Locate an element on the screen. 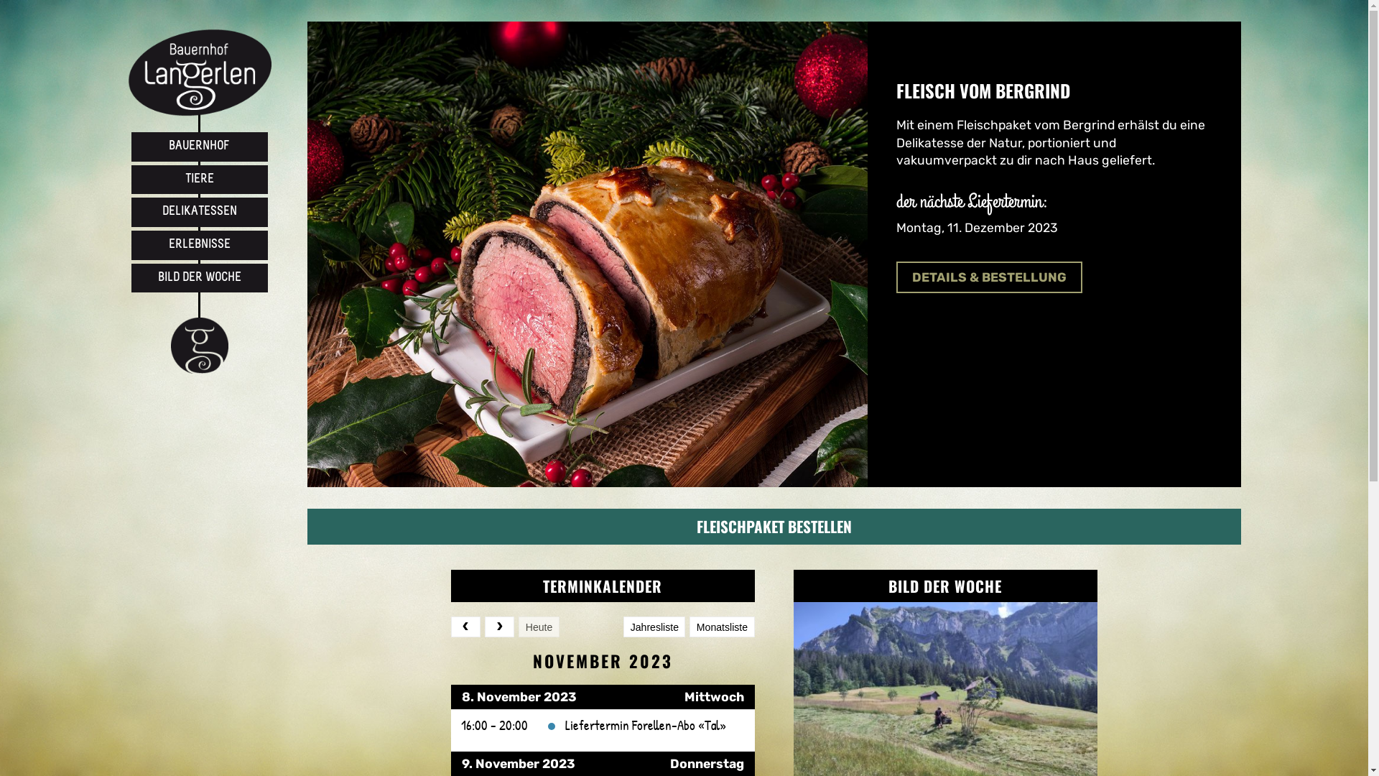 The image size is (1379, 776). DETAILS & BESTELLUNG is located at coordinates (990, 277).